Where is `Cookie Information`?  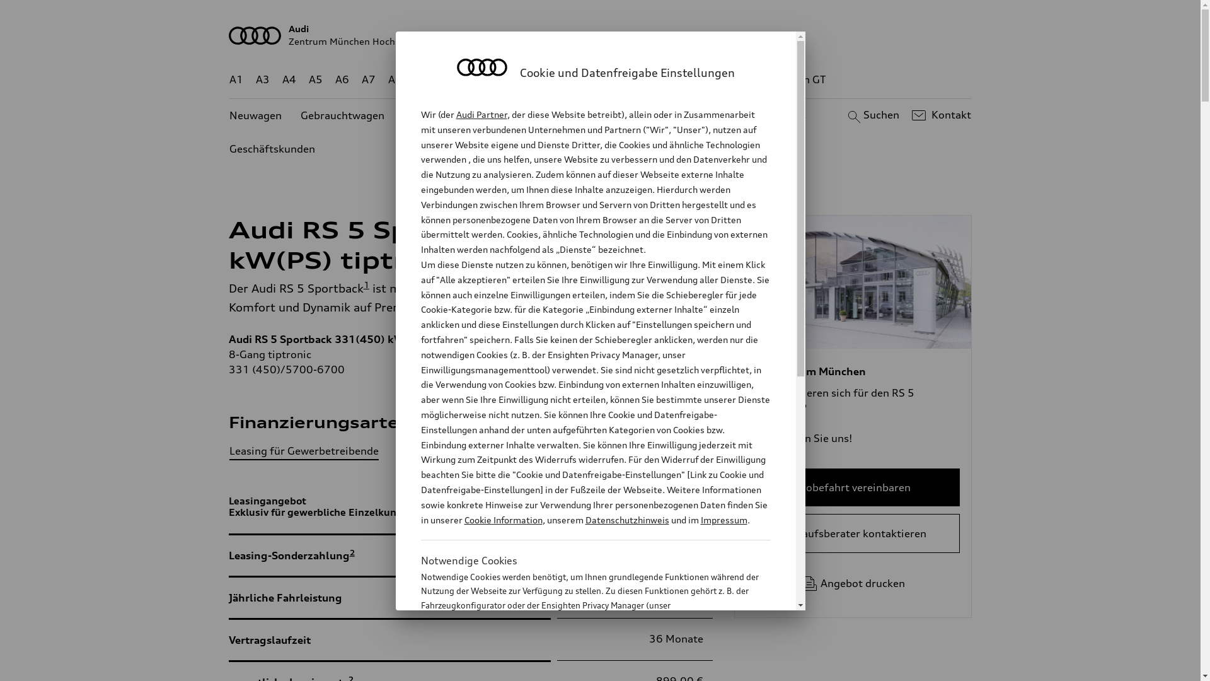 Cookie Information is located at coordinates (582, 668).